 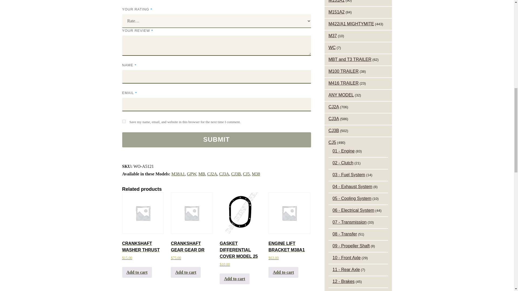 I want to click on CJ5, so click(x=246, y=174).